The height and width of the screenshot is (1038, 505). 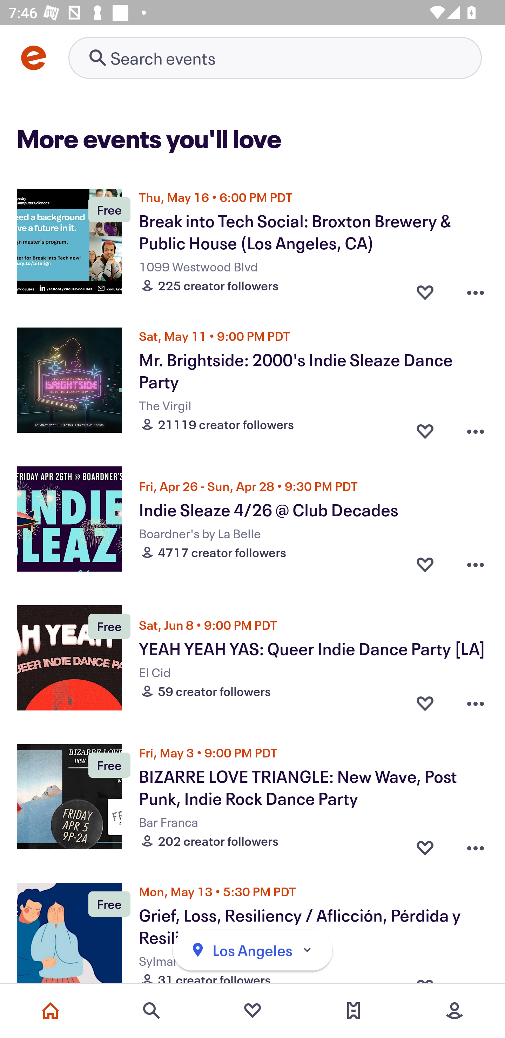 What do you see at coordinates (476, 428) in the screenshot?
I see `Overflow menu button` at bounding box center [476, 428].